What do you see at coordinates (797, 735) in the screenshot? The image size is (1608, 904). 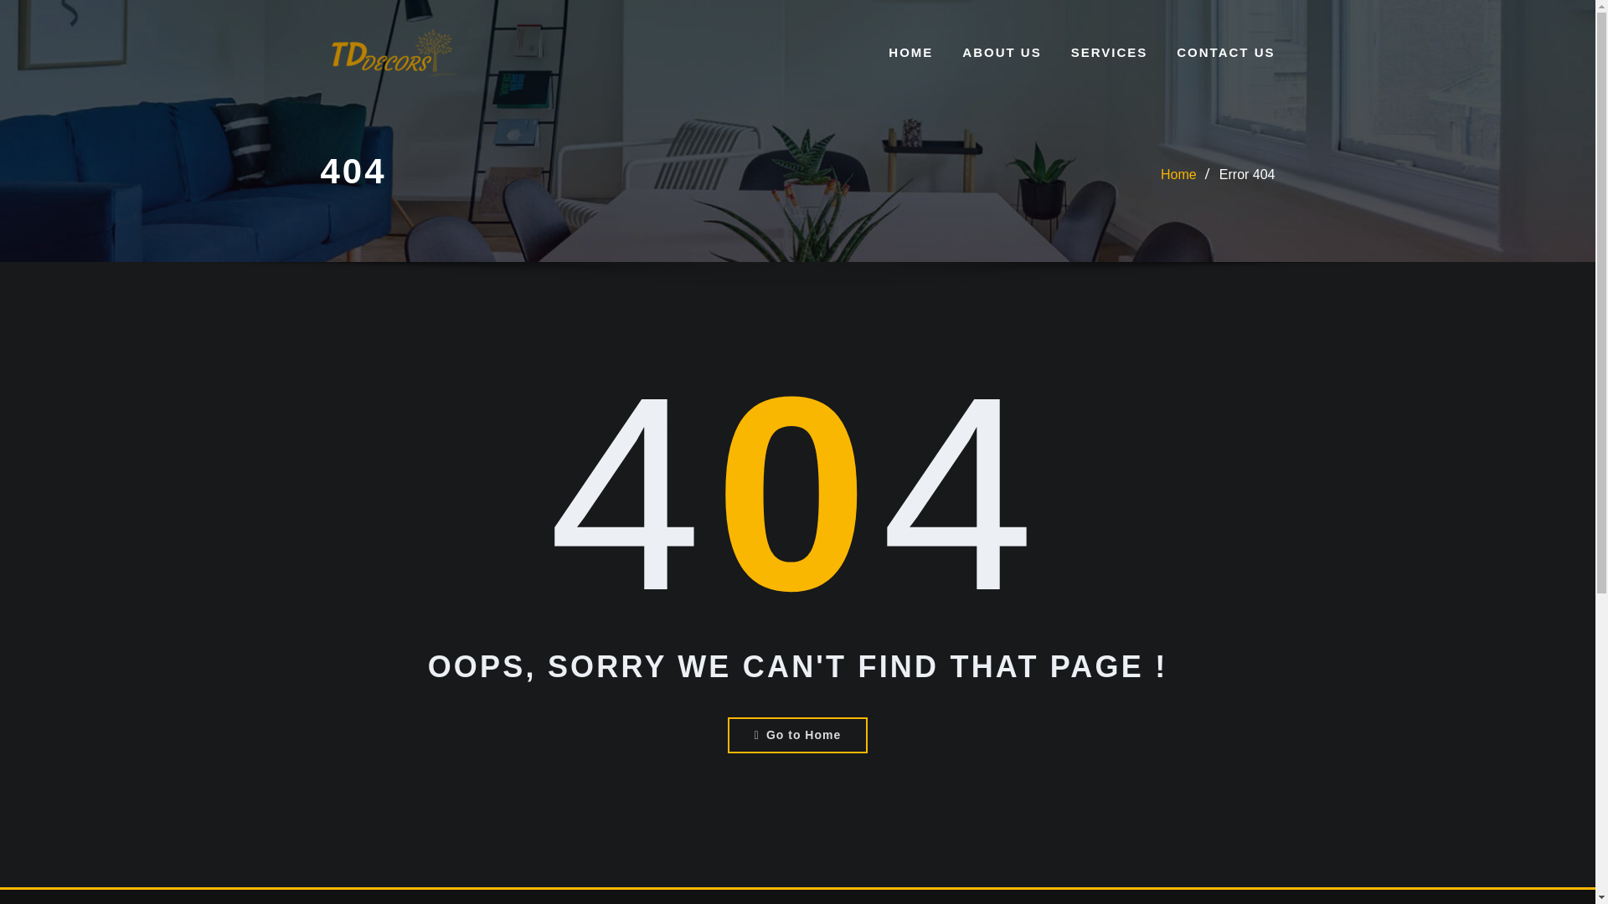 I see `Go to Home` at bounding box center [797, 735].